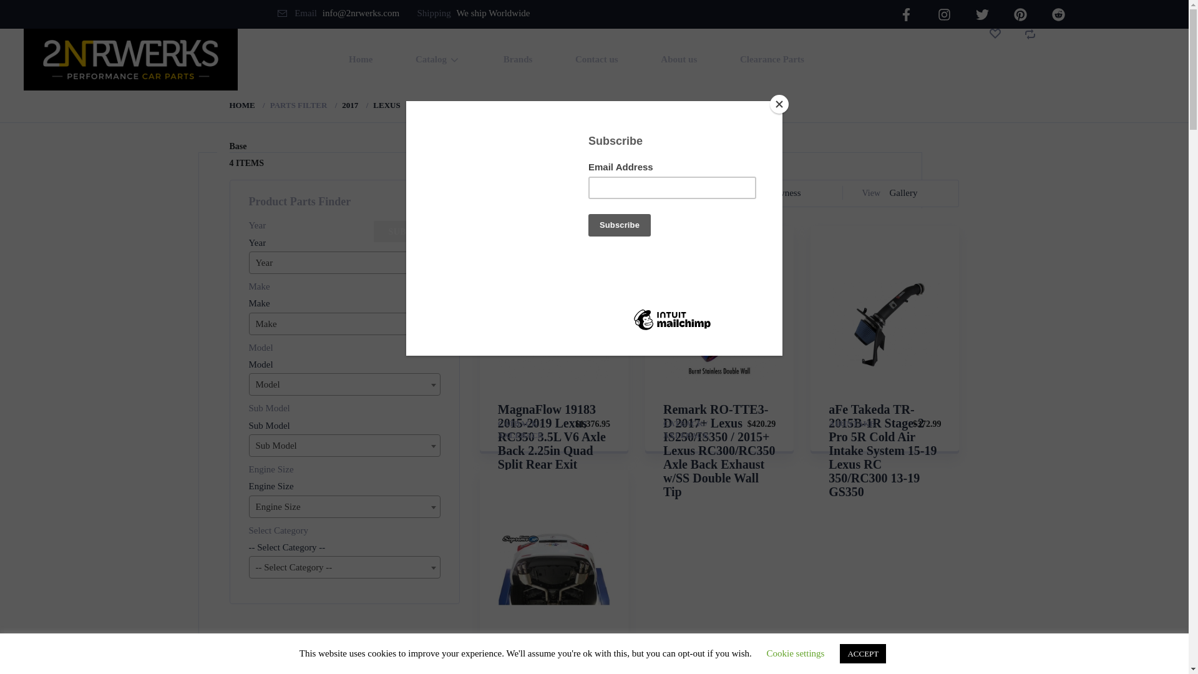 This screenshot has height=674, width=1198. What do you see at coordinates (1007, 60) in the screenshot?
I see `Wishlist` at bounding box center [1007, 60].